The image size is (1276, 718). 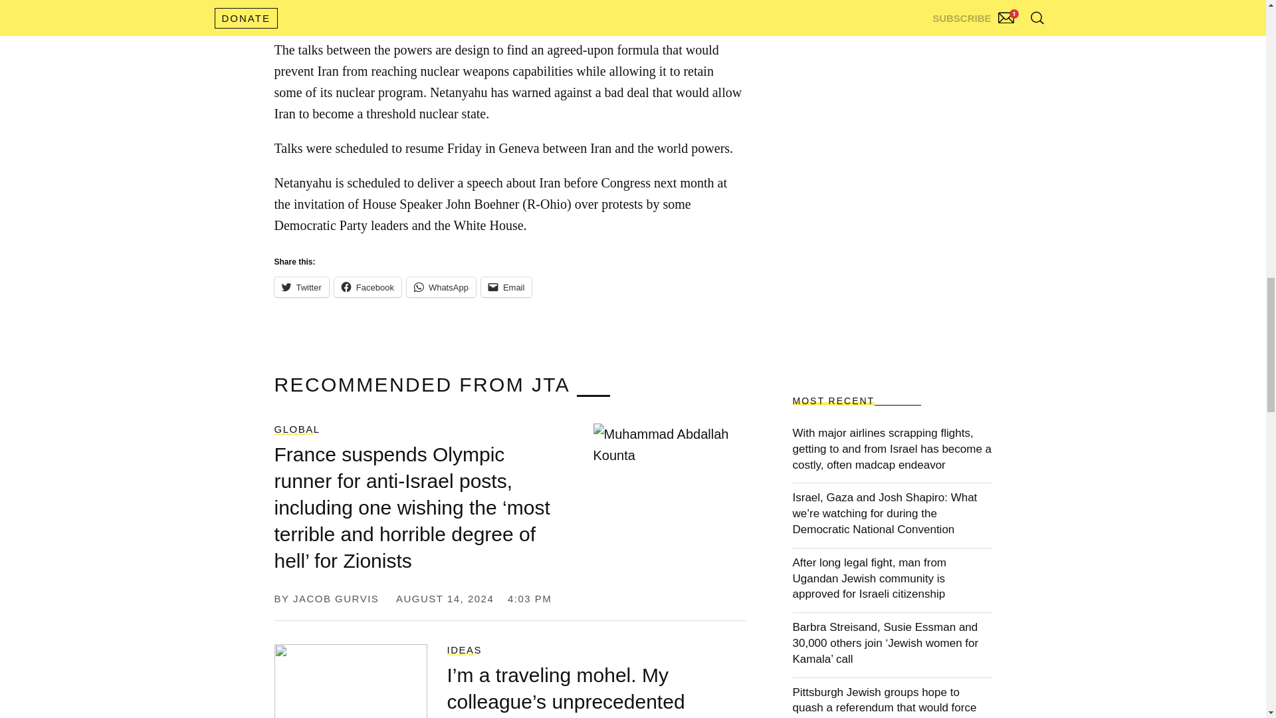 I want to click on Click to share on Twitter, so click(x=300, y=287).